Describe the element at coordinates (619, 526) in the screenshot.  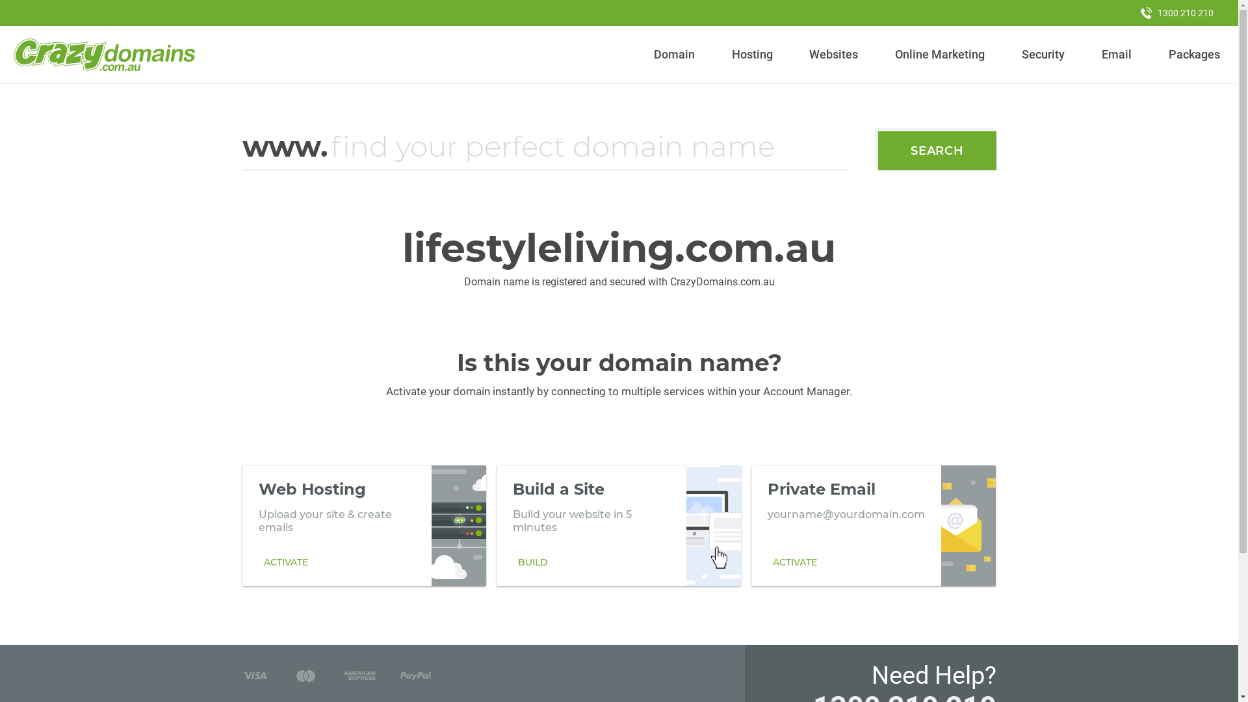
I see `Build a Site
Build your website in 5 minutes
BUILD` at that location.